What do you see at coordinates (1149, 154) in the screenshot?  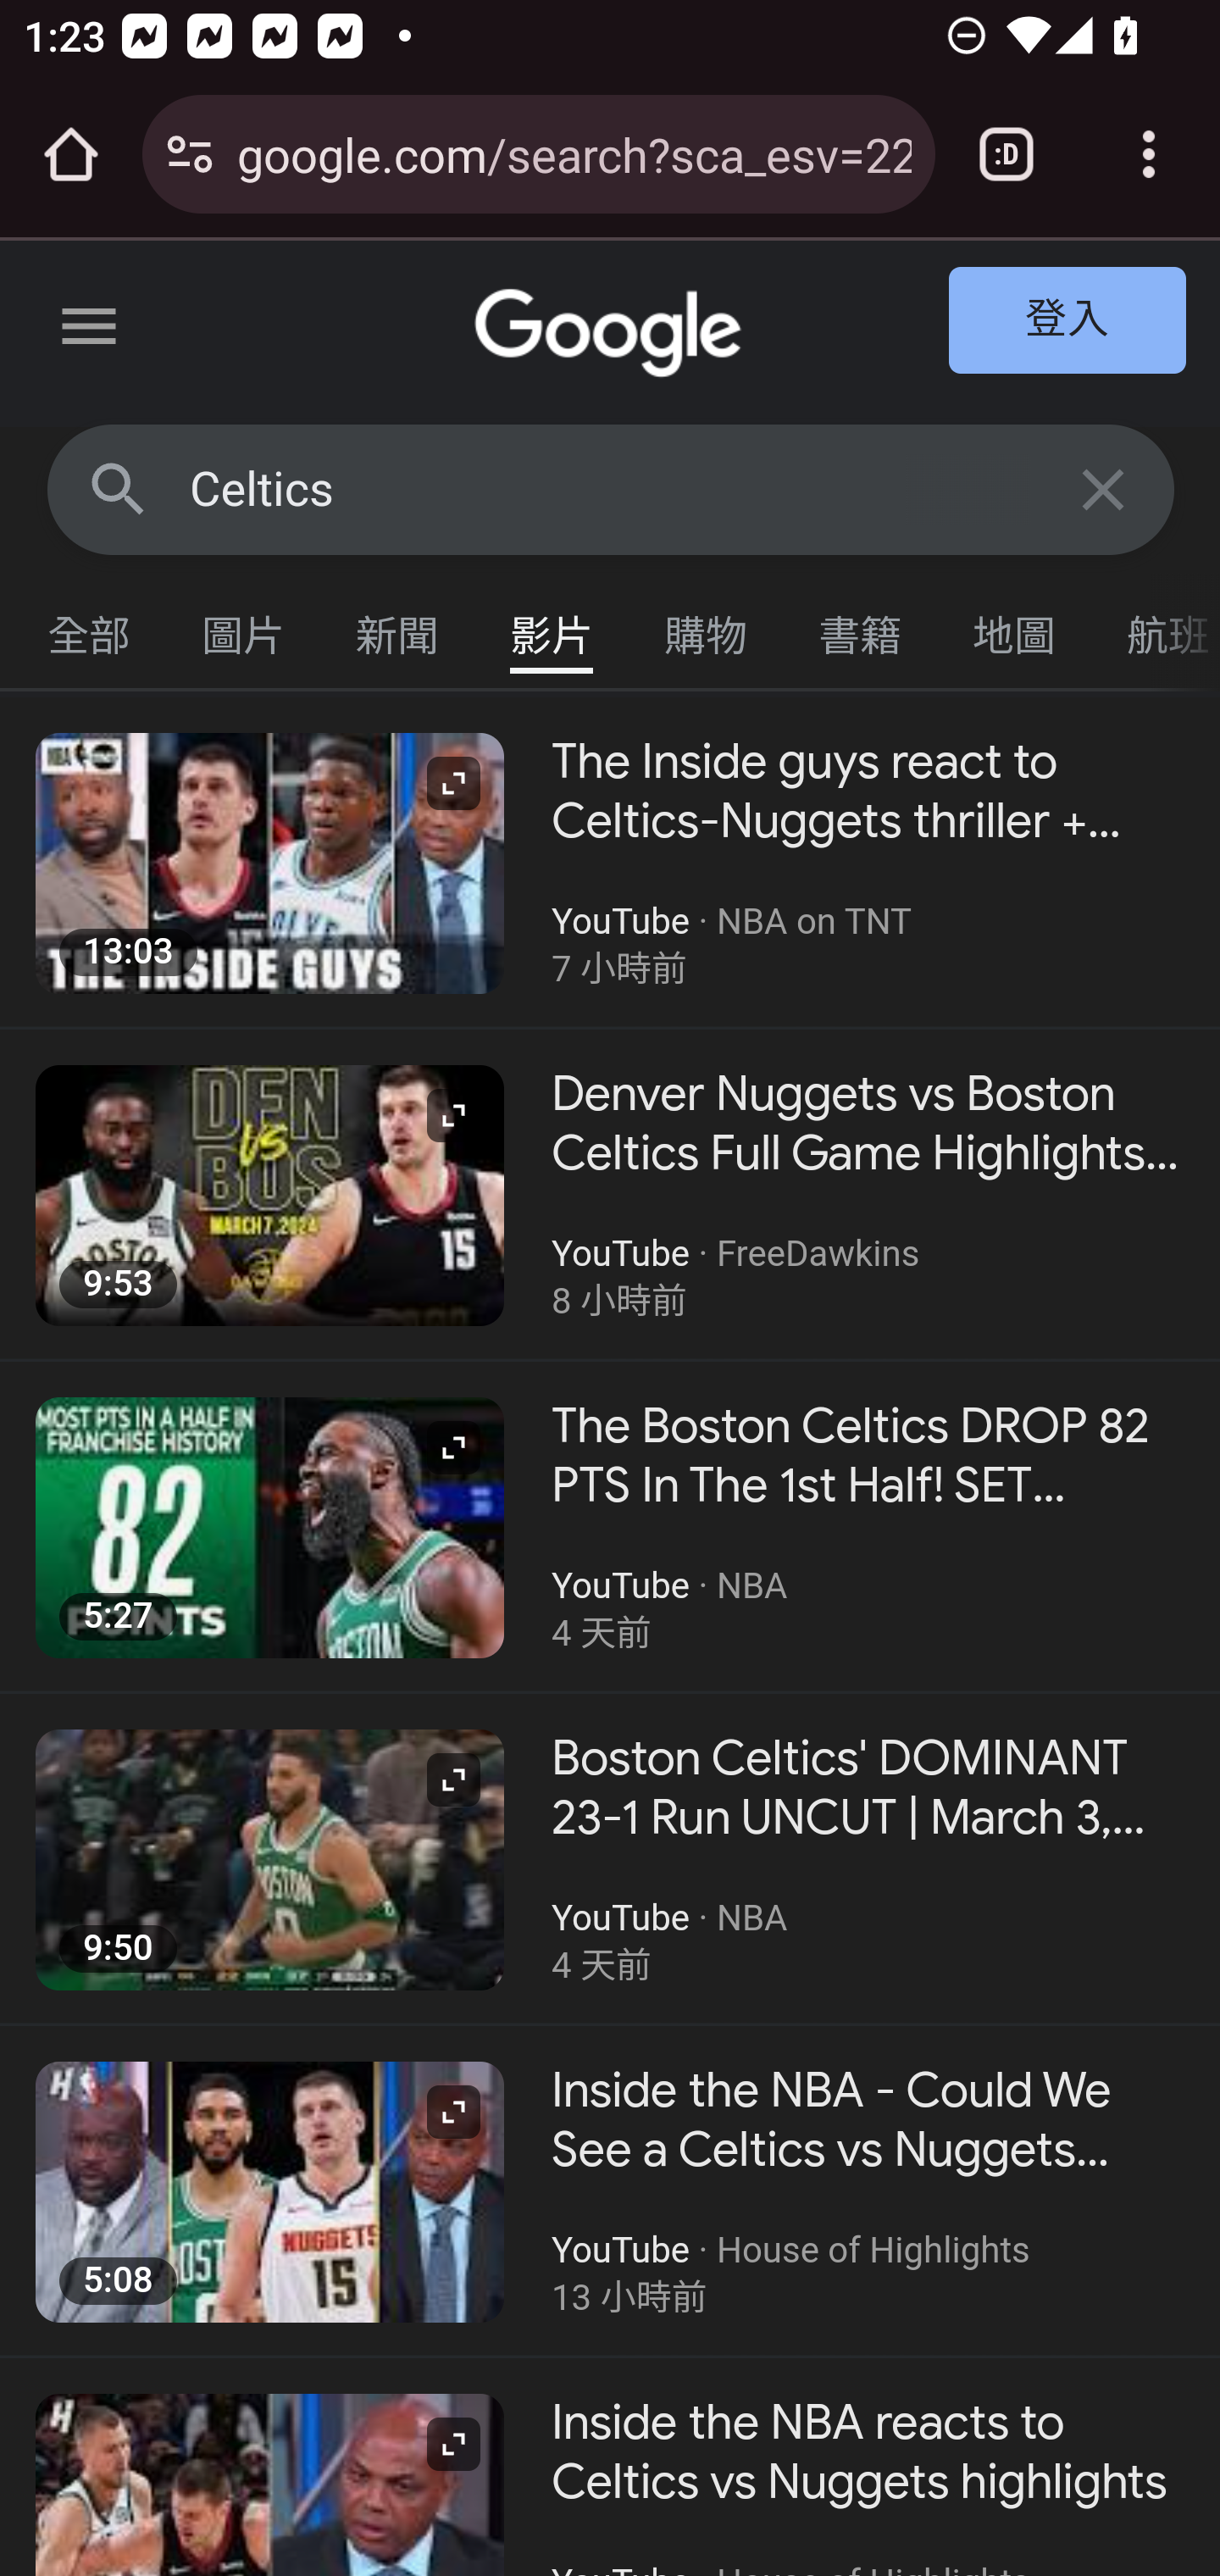 I see `Customize and control Google Chrome` at bounding box center [1149, 154].